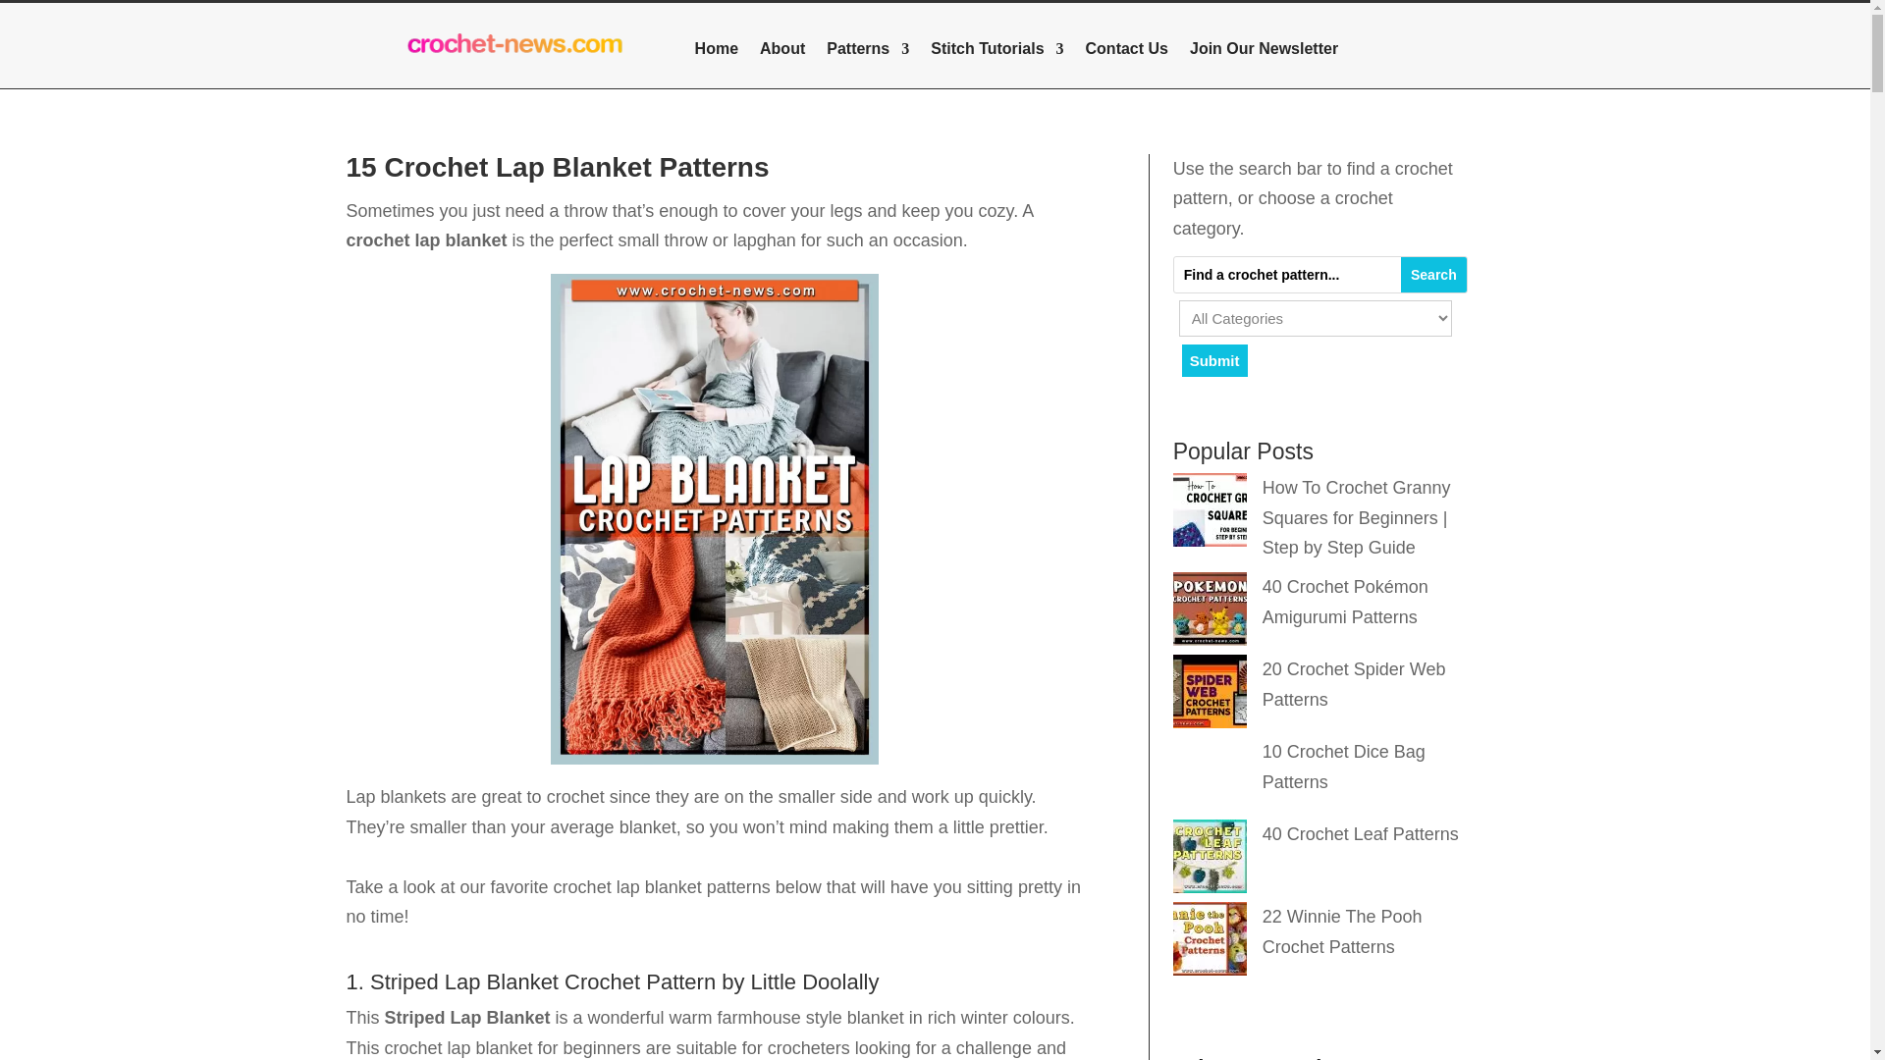 Image resolution: width=1885 pixels, height=1060 pixels. What do you see at coordinates (781, 53) in the screenshot?
I see `About` at bounding box center [781, 53].